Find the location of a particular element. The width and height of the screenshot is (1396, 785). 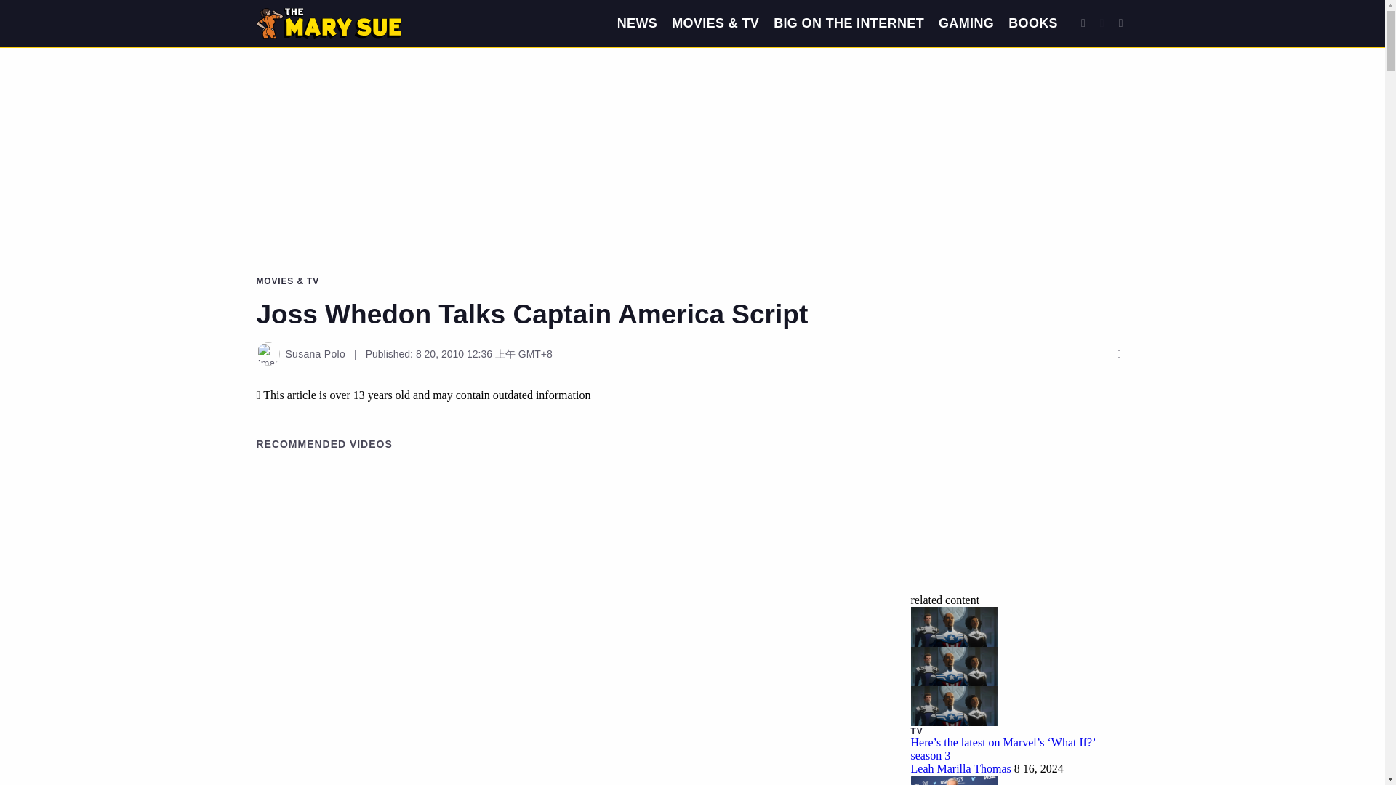

BIG ON THE INTERNET is located at coordinates (849, 23).